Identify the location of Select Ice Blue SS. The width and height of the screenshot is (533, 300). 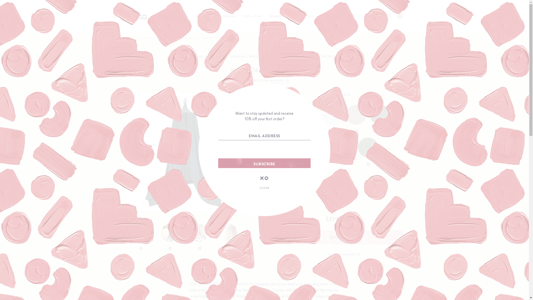
(344, 147).